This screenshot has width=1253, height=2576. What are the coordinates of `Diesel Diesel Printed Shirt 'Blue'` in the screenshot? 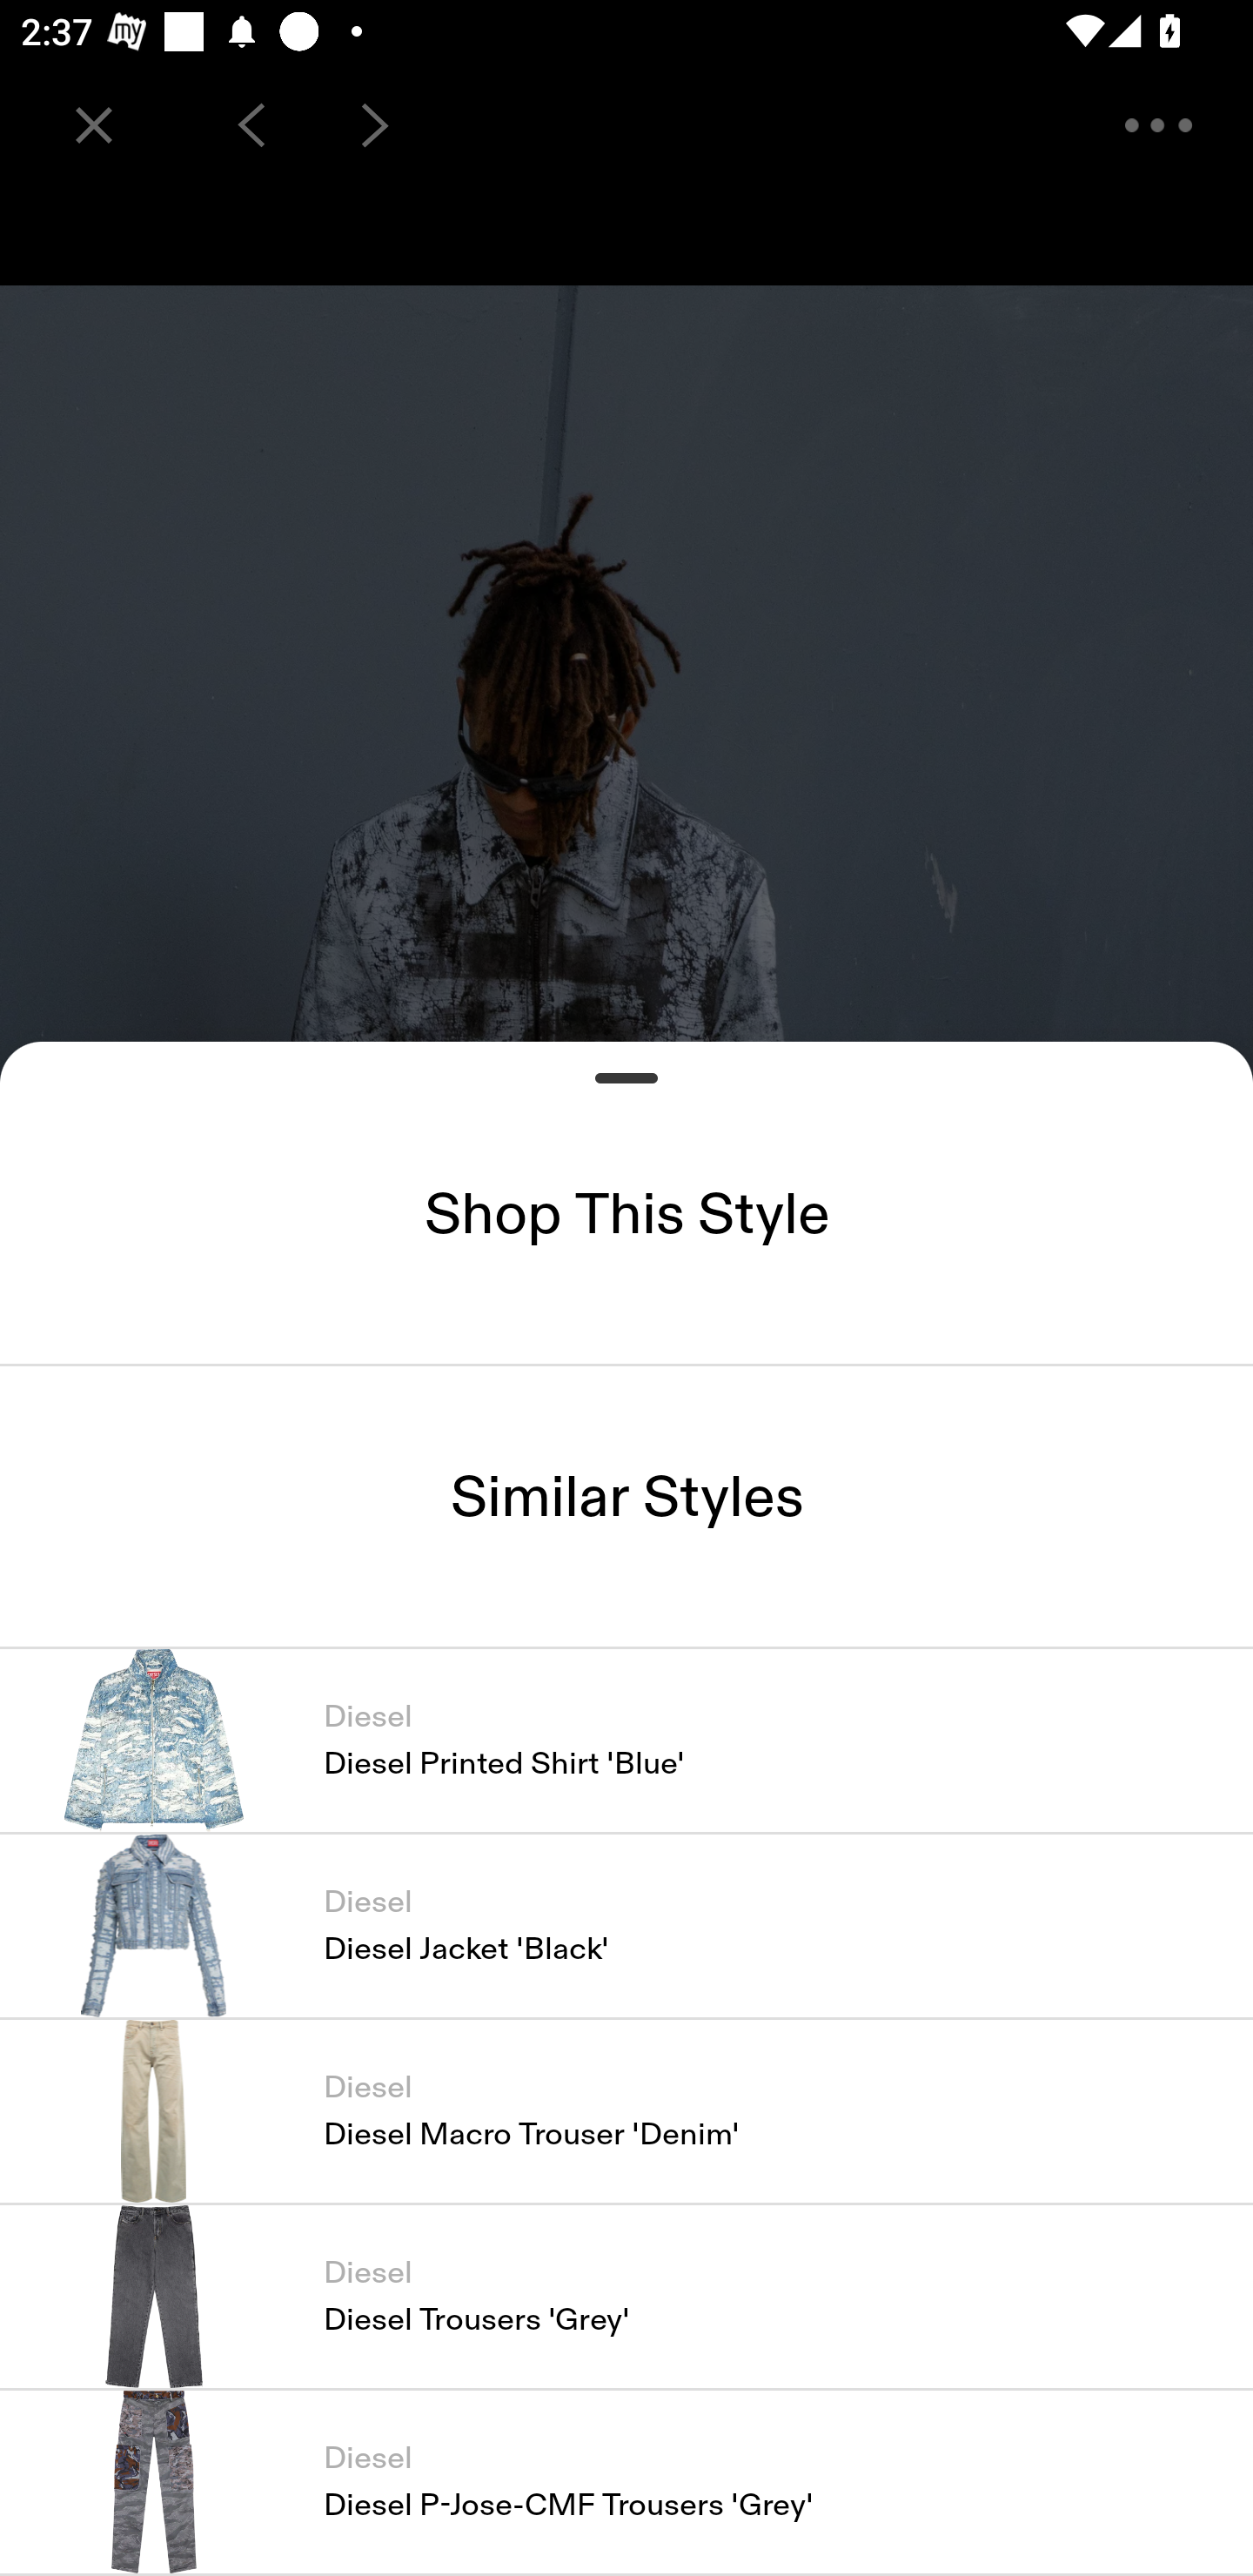 It's located at (626, 1740).